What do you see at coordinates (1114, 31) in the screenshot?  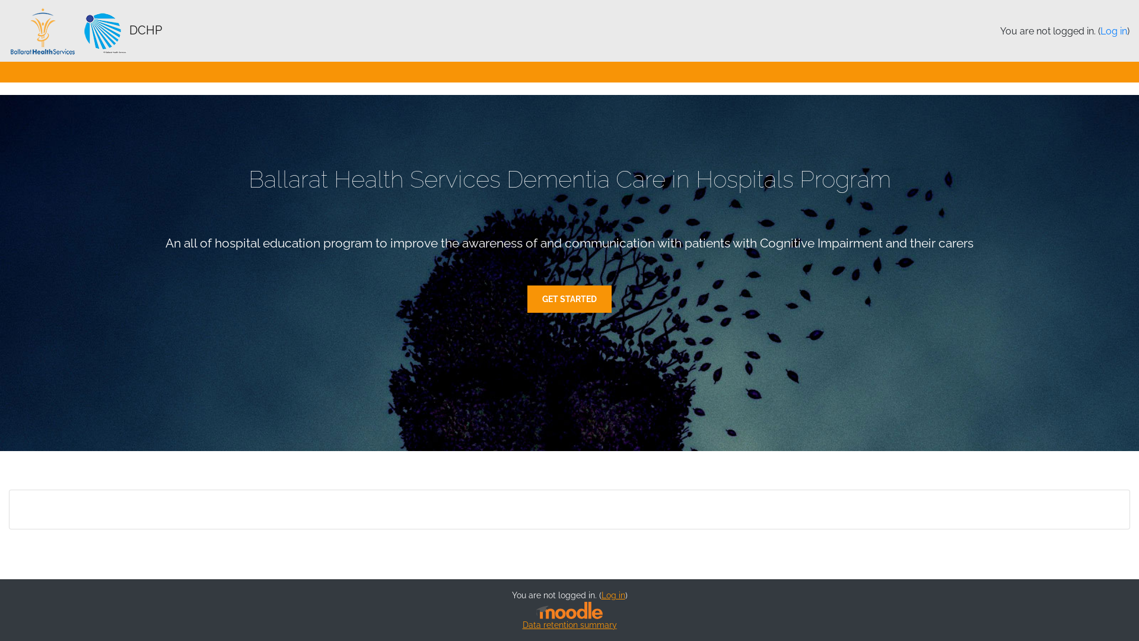 I see `Log in` at bounding box center [1114, 31].